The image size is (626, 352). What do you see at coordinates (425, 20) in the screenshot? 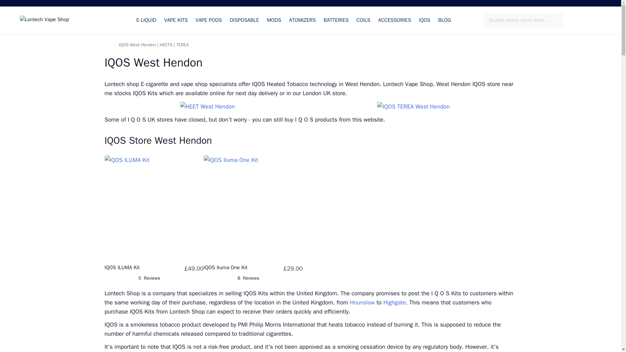
I see `IQOS` at bounding box center [425, 20].